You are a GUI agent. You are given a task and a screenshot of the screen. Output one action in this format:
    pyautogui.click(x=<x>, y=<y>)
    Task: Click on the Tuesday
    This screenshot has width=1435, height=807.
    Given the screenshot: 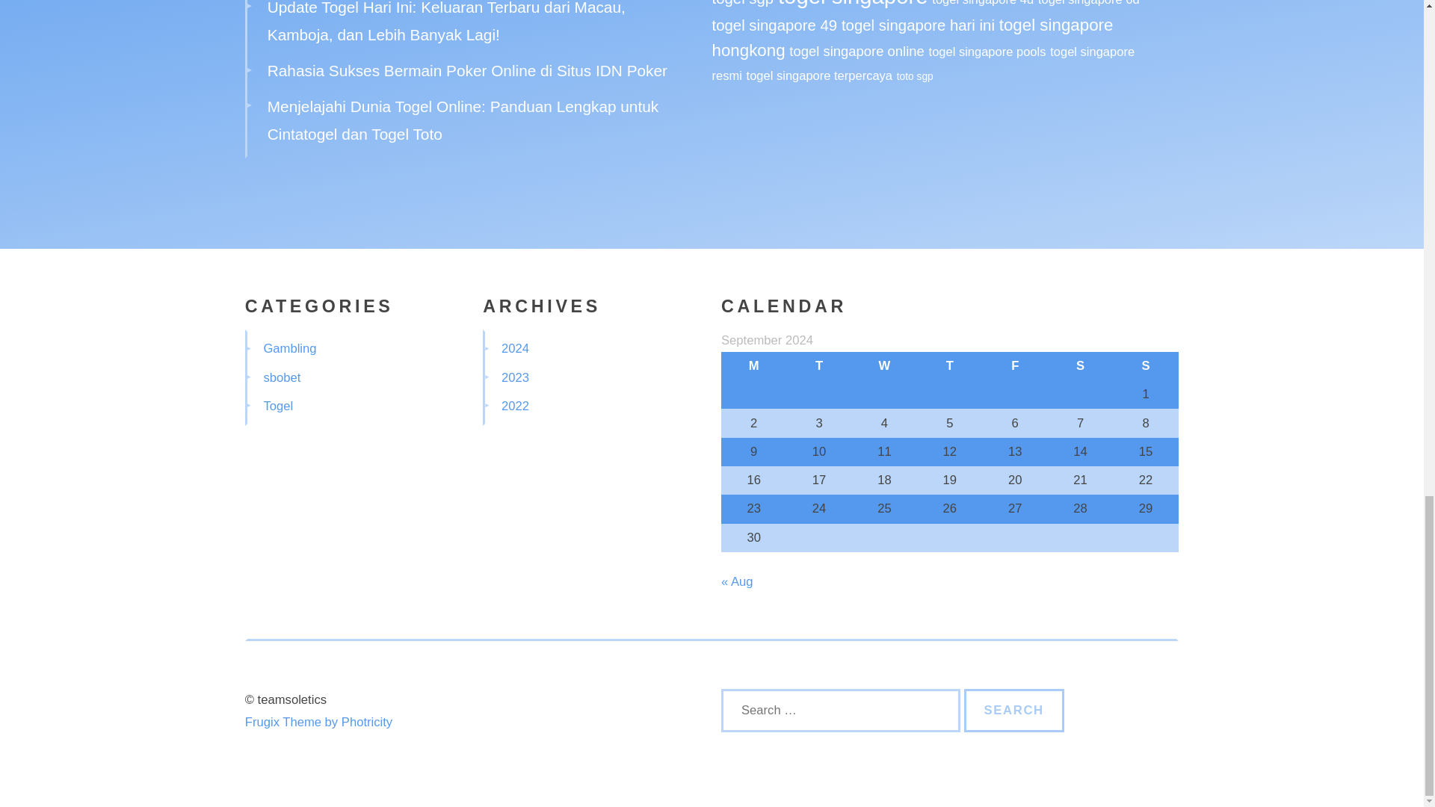 What is the action you would take?
    pyautogui.click(x=818, y=365)
    